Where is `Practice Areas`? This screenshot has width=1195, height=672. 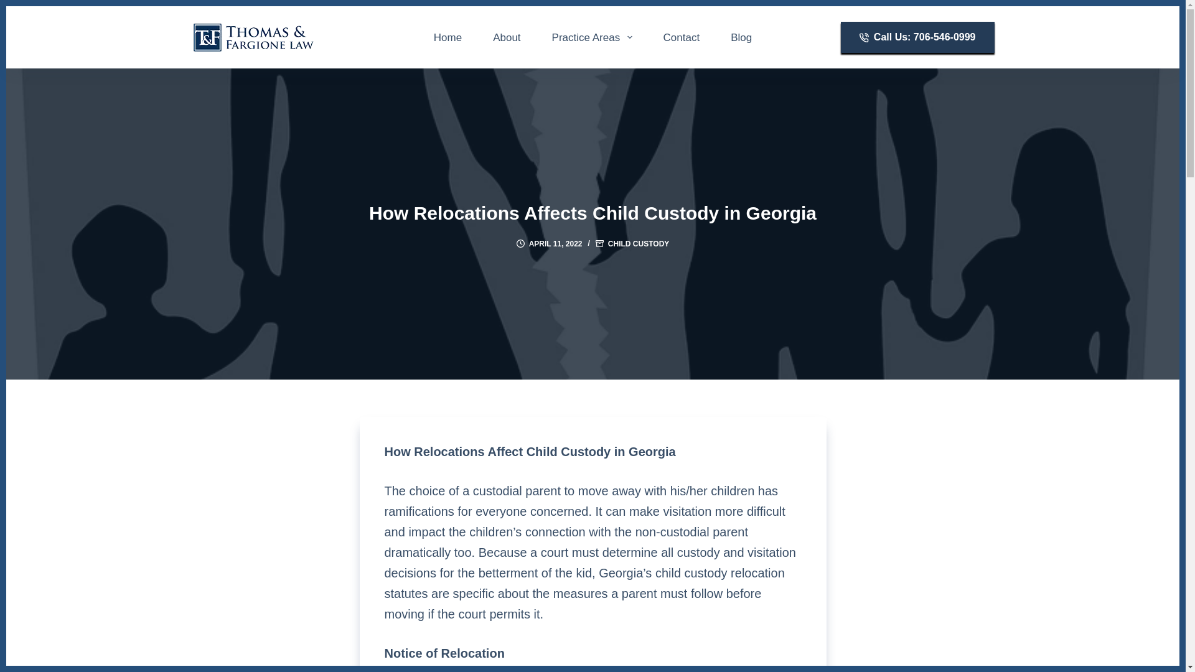
Practice Areas is located at coordinates (592, 37).